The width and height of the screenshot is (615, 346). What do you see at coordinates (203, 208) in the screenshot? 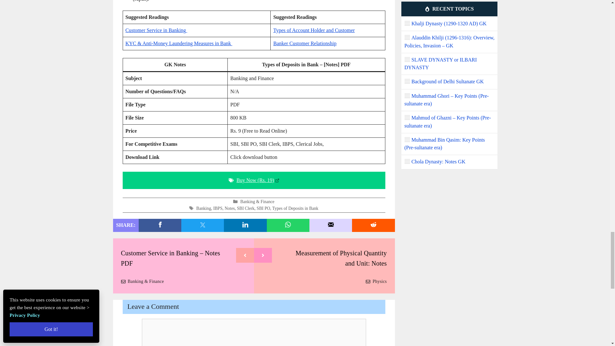
I see `Banking` at bounding box center [203, 208].